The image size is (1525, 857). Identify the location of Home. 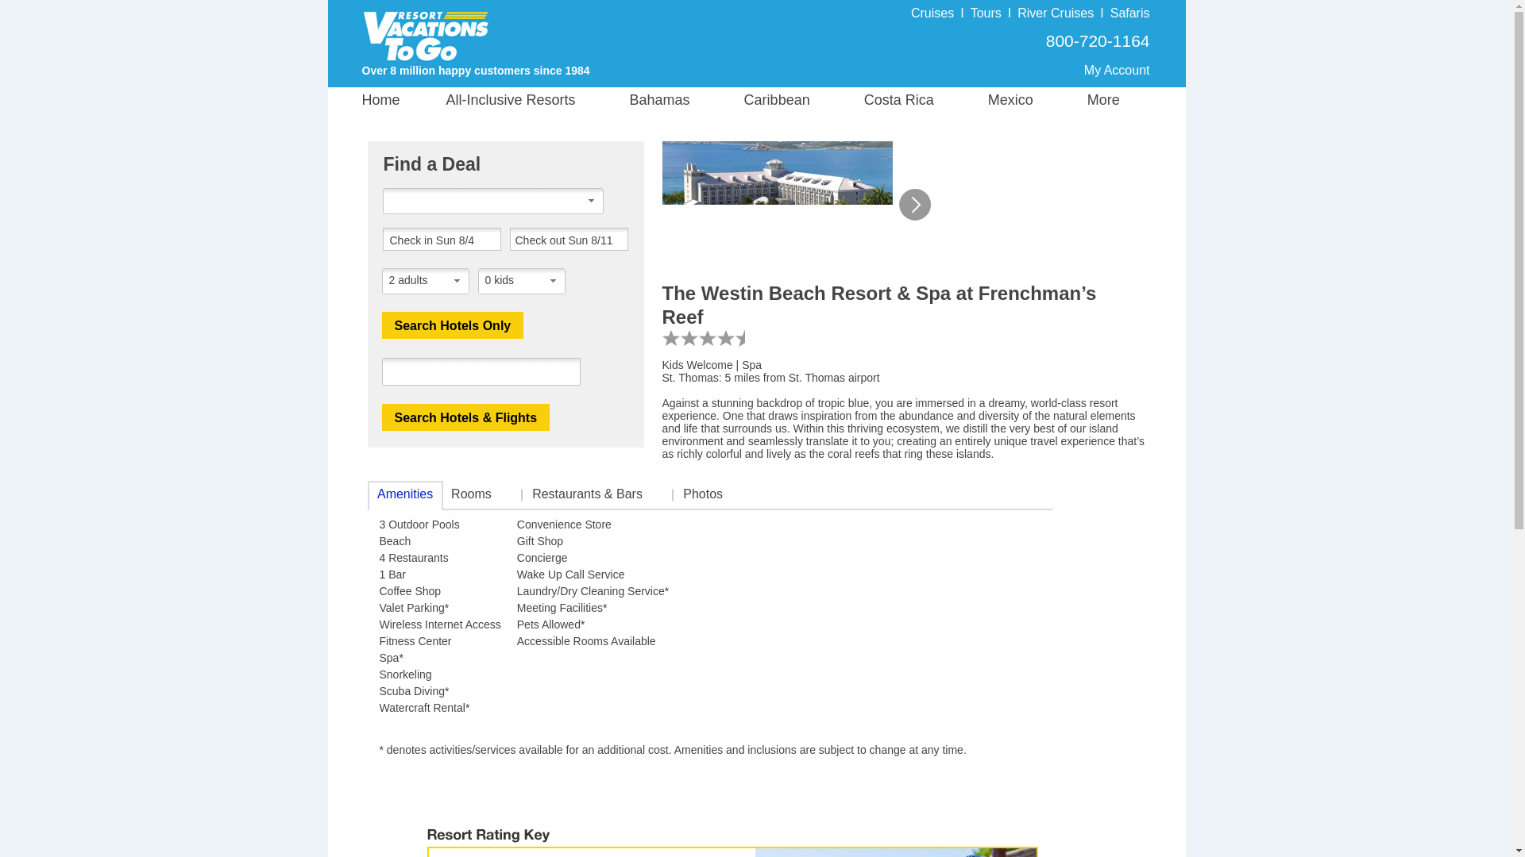
(400, 100).